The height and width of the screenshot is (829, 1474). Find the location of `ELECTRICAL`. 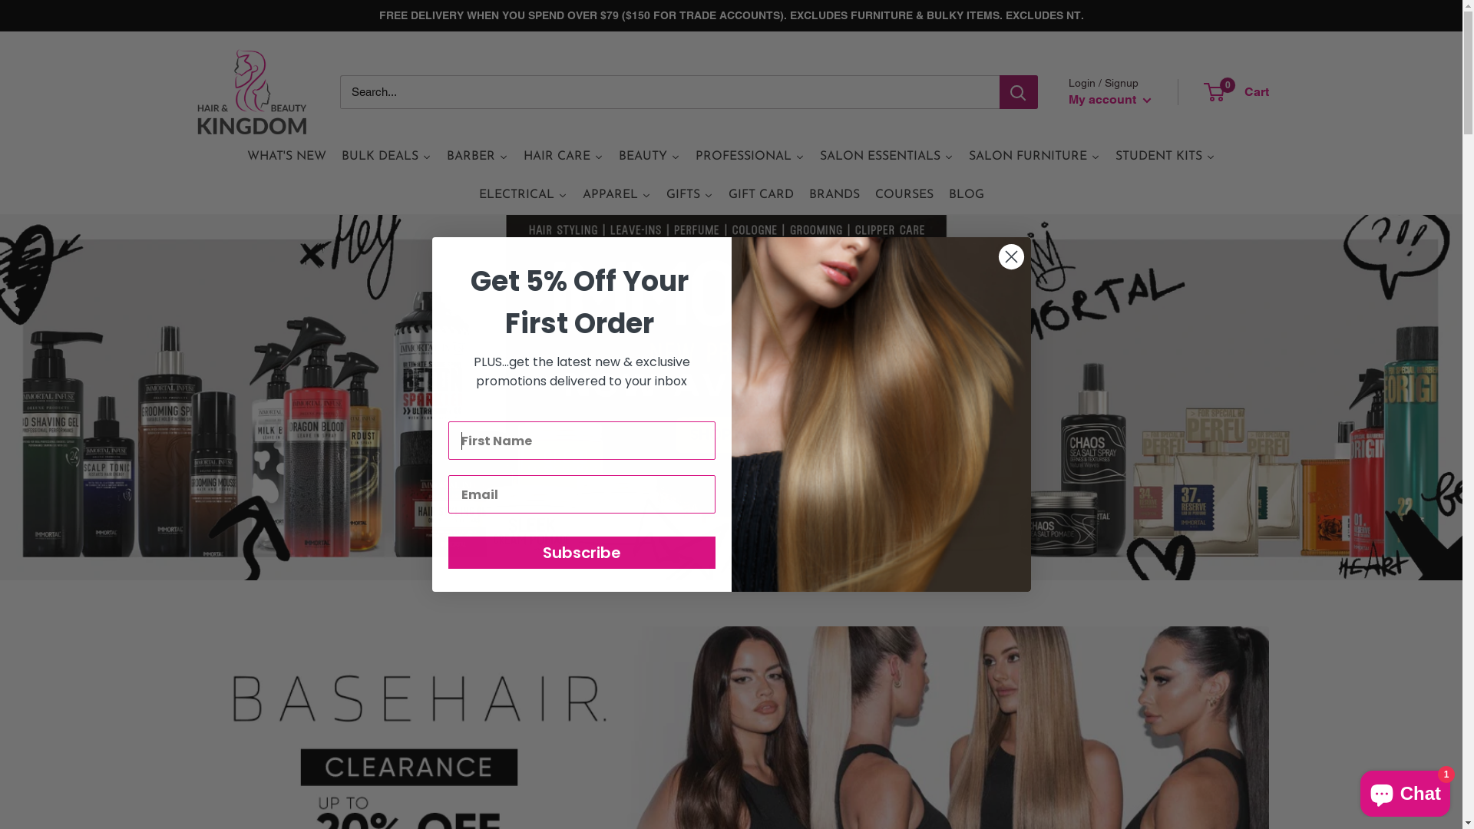

ELECTRICAL is located at coordinates (524, 195).